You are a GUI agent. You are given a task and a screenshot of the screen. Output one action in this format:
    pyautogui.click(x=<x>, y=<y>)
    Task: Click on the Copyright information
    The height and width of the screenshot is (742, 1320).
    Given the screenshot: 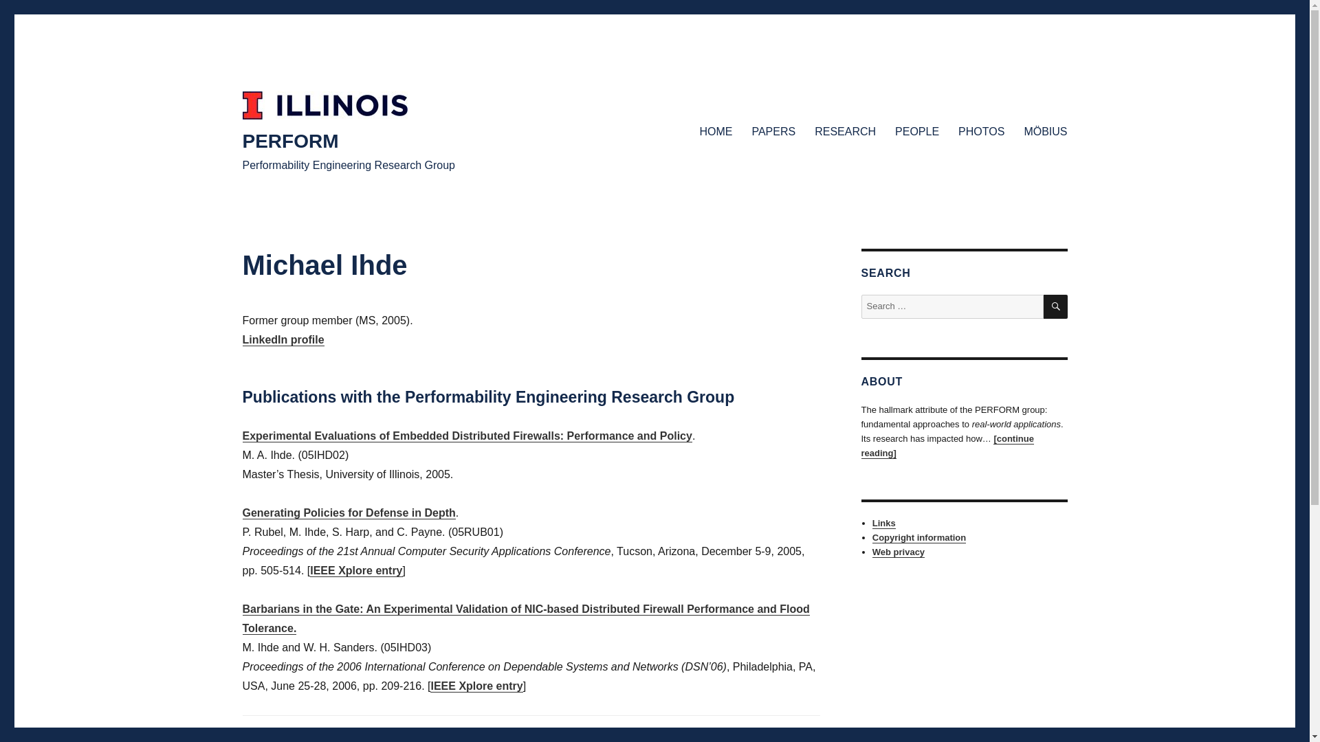 What is the action you would take?
    pyautogui.click(x=919, y=537)
    